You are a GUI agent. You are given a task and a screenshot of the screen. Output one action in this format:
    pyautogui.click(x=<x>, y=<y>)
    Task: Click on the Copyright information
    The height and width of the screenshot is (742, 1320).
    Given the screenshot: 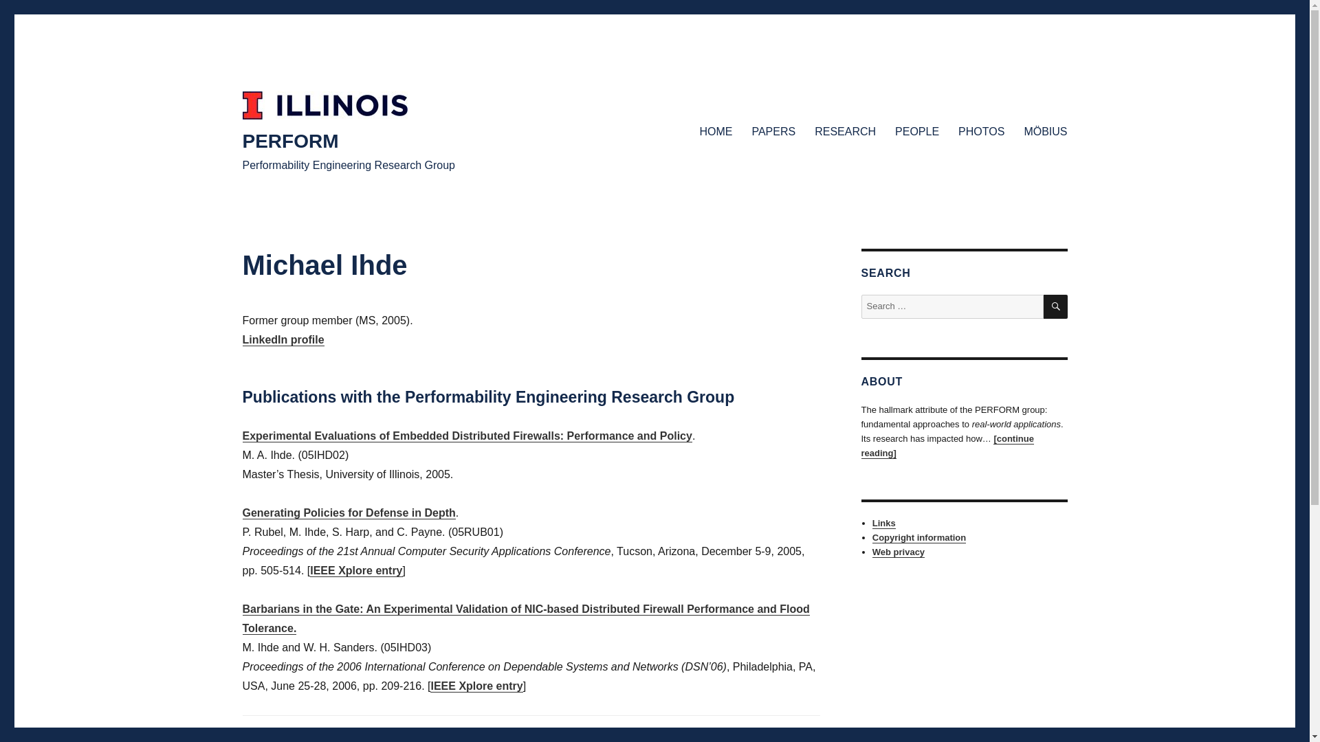 What is the action you would take?
    pyautogui.click(x=919, y=537)
    